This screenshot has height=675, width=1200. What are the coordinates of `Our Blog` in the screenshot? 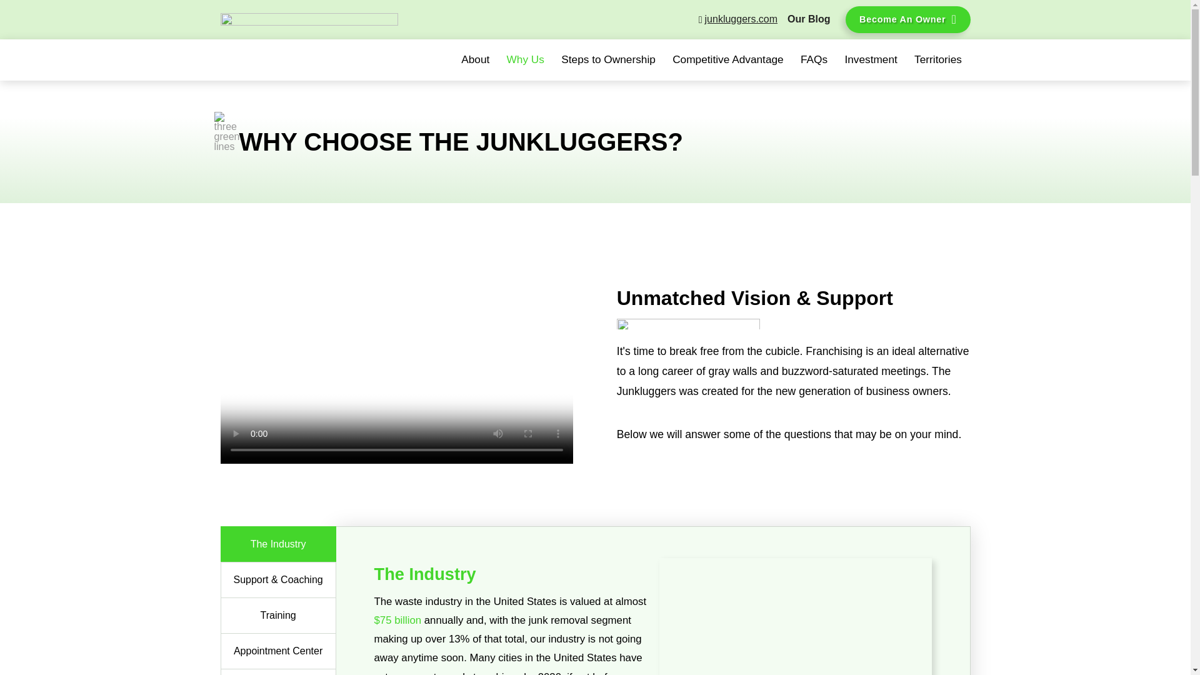 It's located at (809, 19).